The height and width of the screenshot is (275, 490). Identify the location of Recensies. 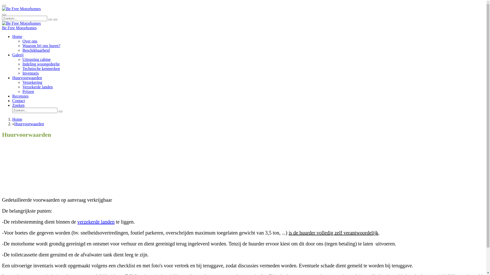
(20, 96).